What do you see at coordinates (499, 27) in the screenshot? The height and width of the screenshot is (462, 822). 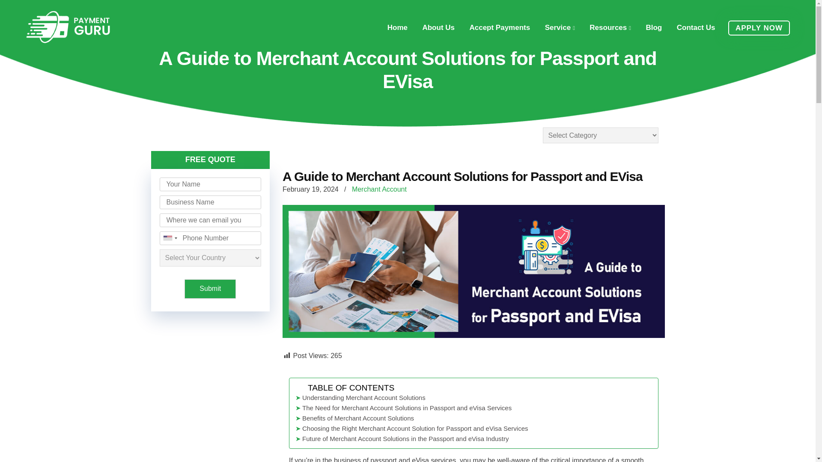 I see `Accept Payments` at bounding box center [499, 27].